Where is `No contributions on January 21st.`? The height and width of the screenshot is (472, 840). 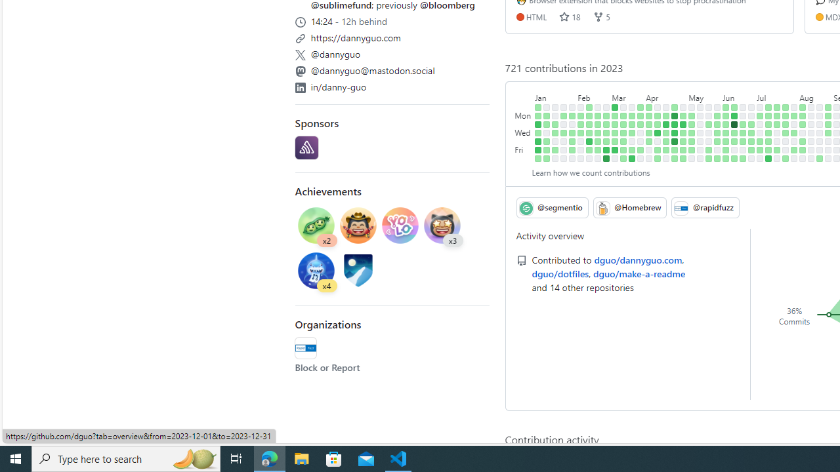
No contributions on January 21st. is located at coordinates (555, 158).